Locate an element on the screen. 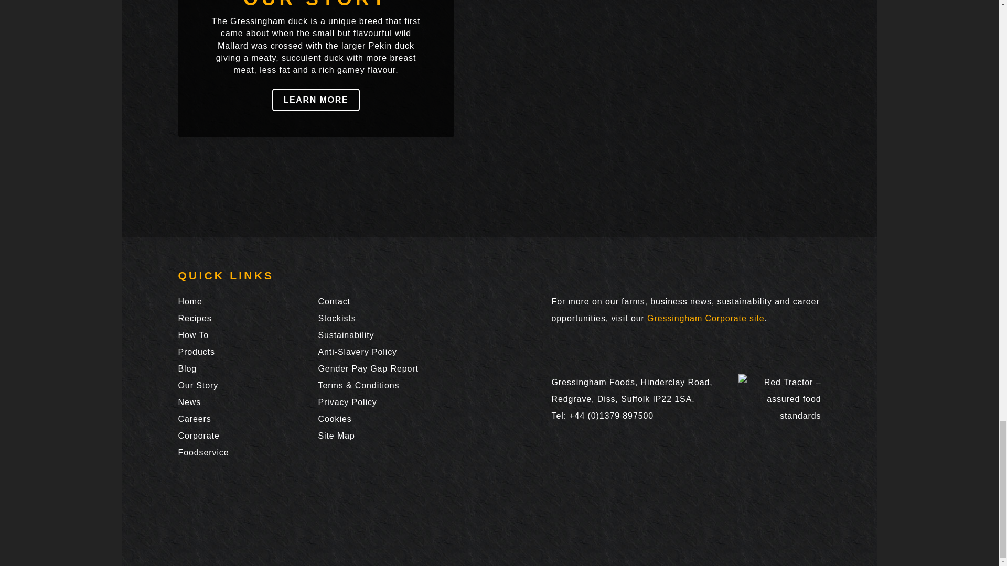 This screenshot has height=566, width=1007. Foodservice is located at coordinates (203, 452).